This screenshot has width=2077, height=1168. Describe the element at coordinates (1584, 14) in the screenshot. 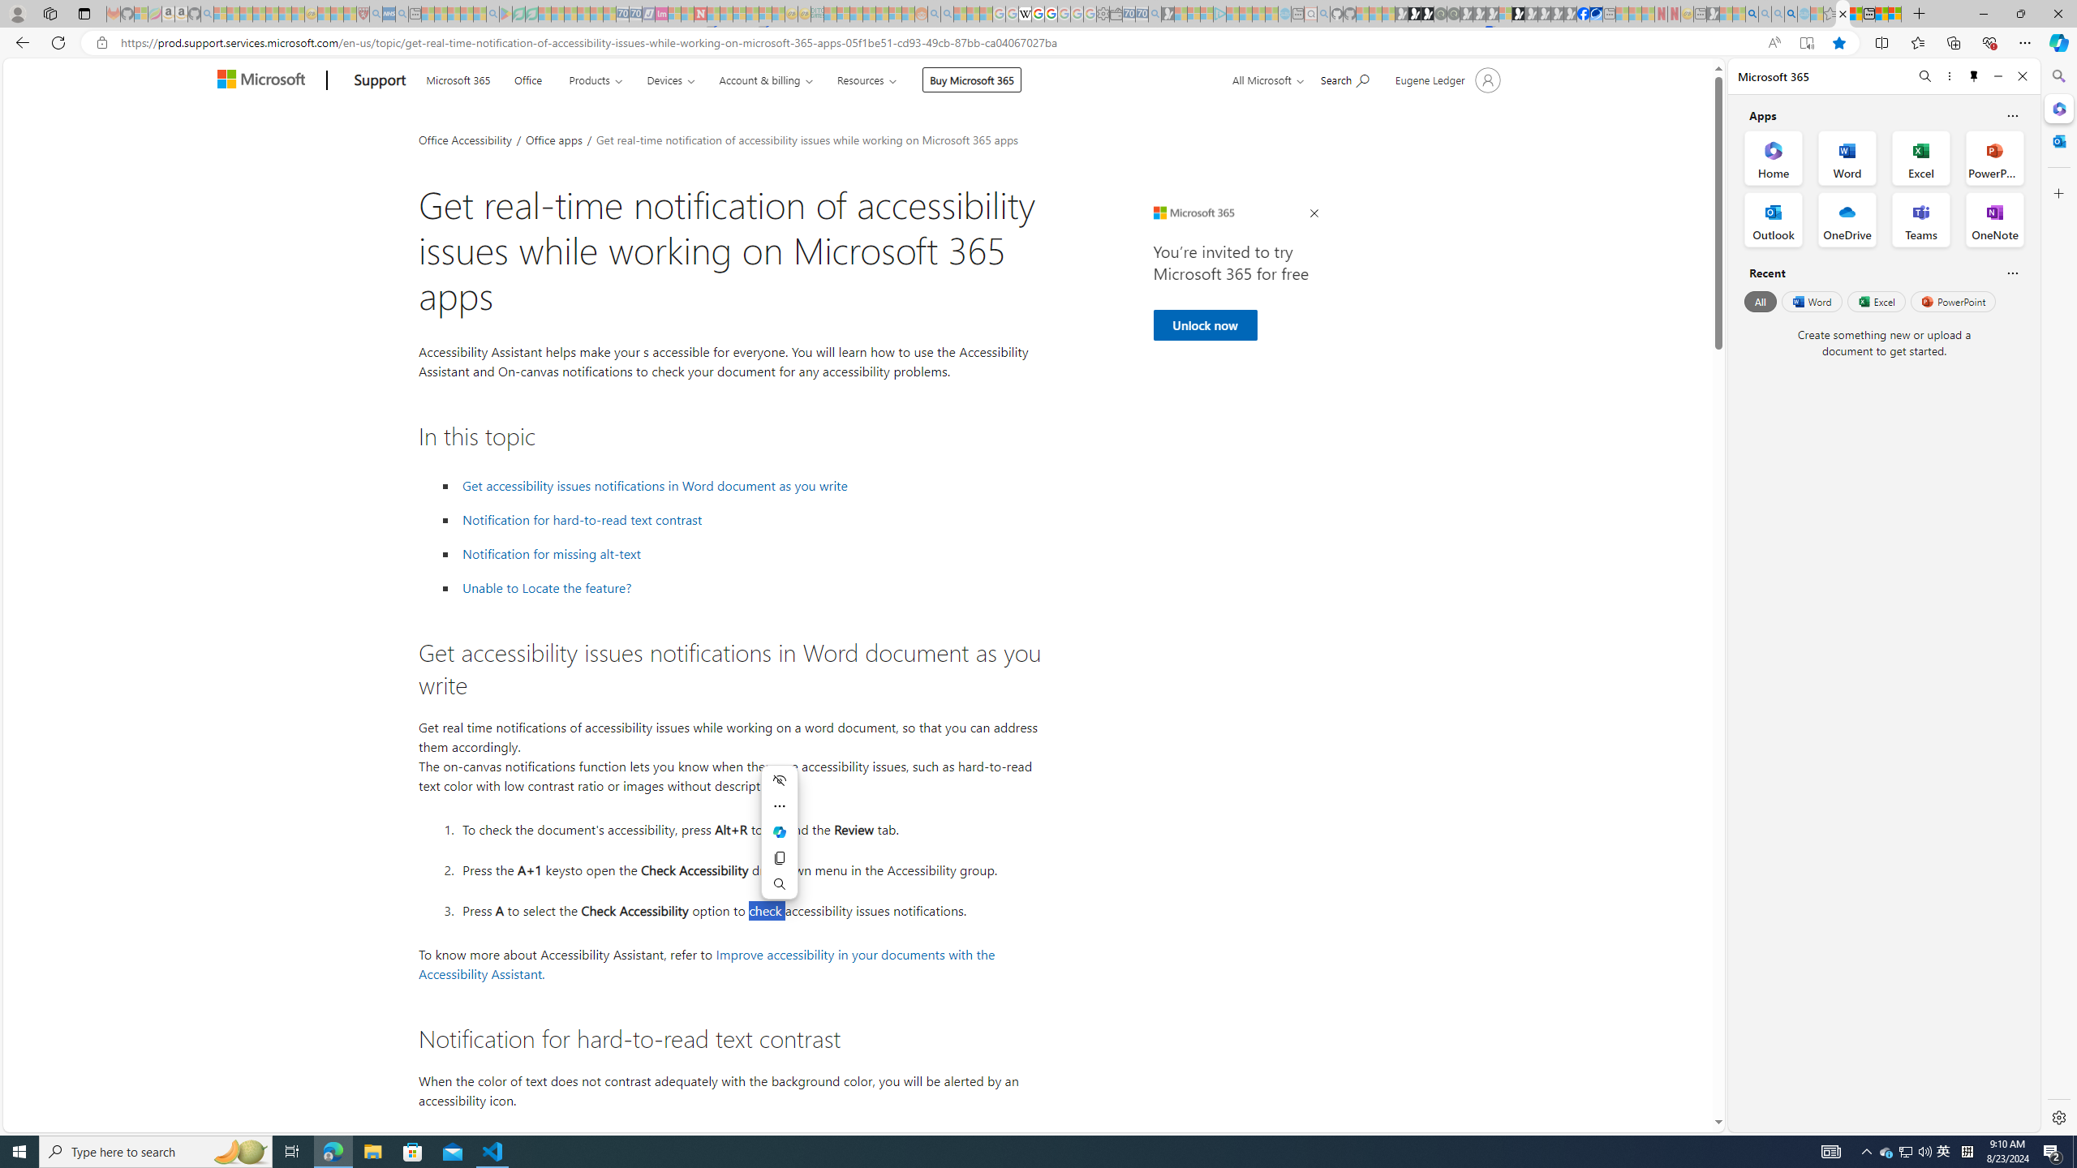

I see `Nordace | Facebook` at that location.